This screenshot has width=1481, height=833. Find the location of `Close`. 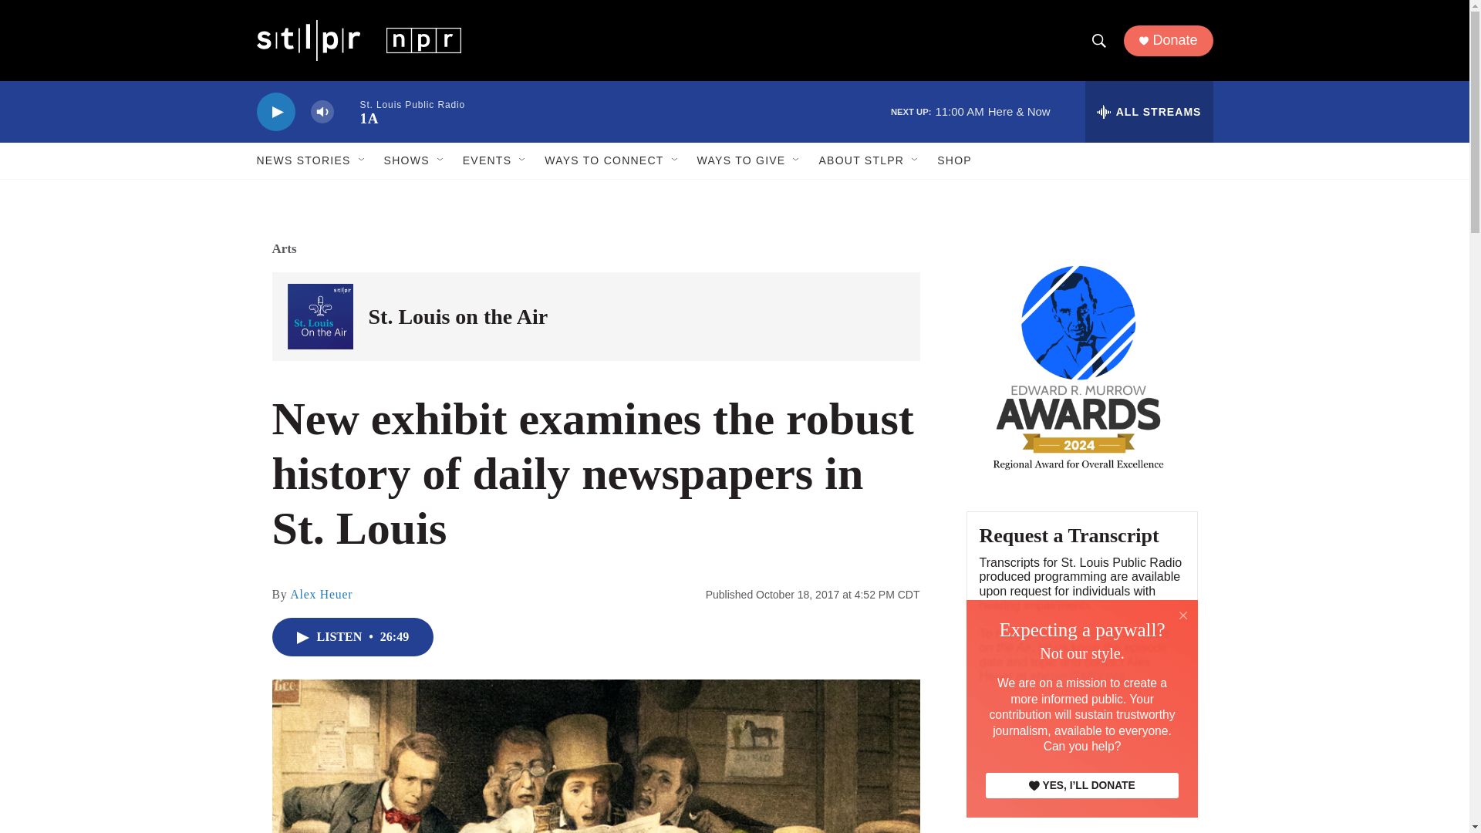

Close is located at coordinates (1183, 614).